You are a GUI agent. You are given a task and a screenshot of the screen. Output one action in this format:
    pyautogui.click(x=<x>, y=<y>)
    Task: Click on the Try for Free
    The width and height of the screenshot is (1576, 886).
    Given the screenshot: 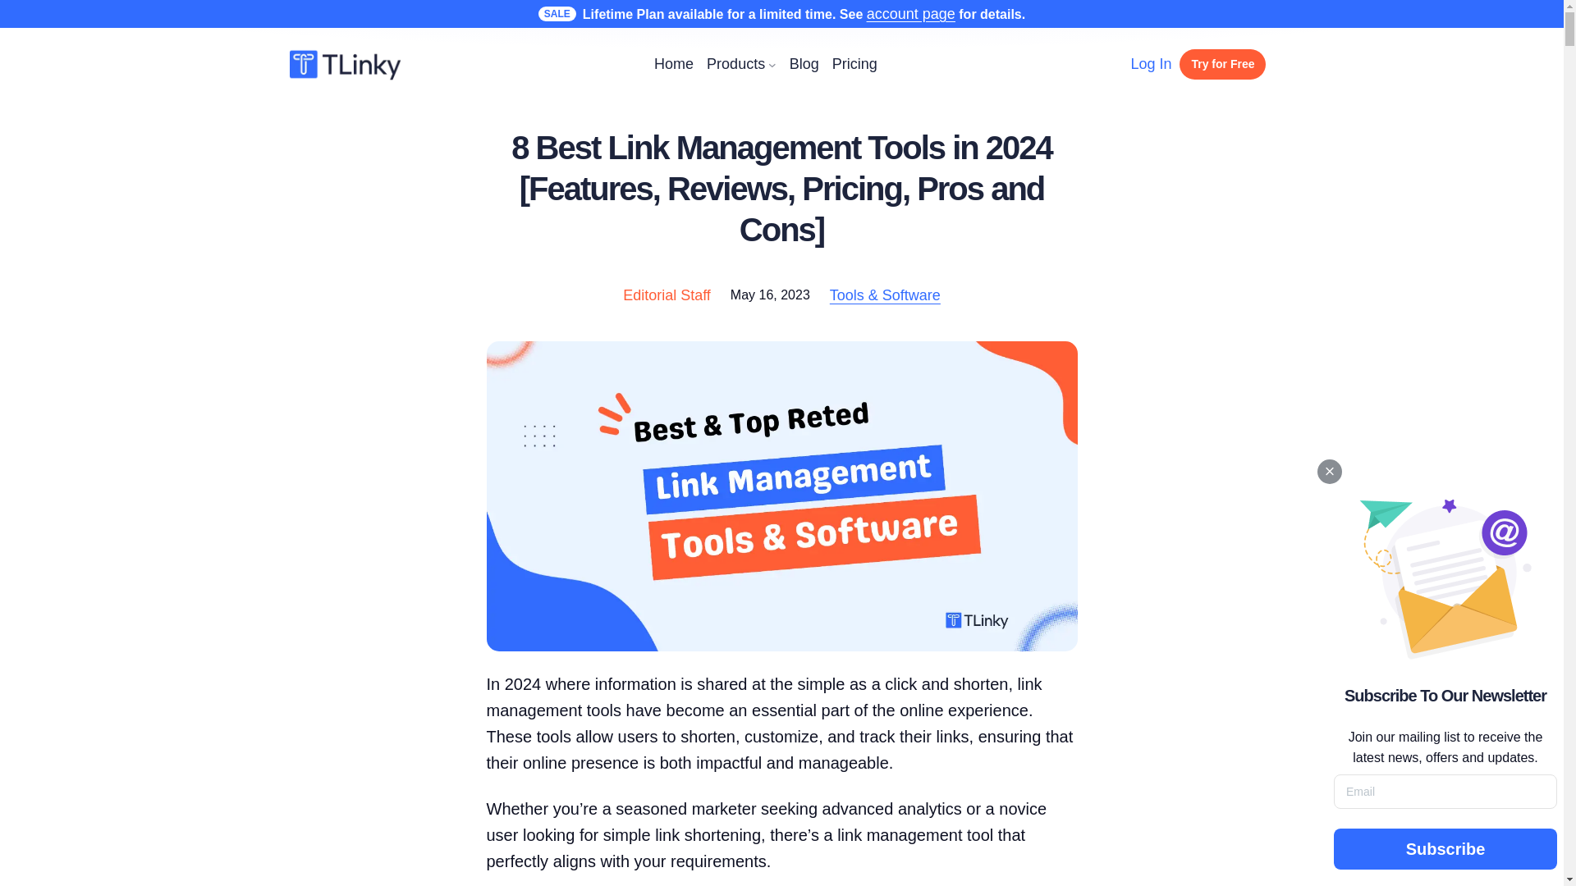 What is the action you would take?
    pyautogui.click(x=1221, y=64)
    